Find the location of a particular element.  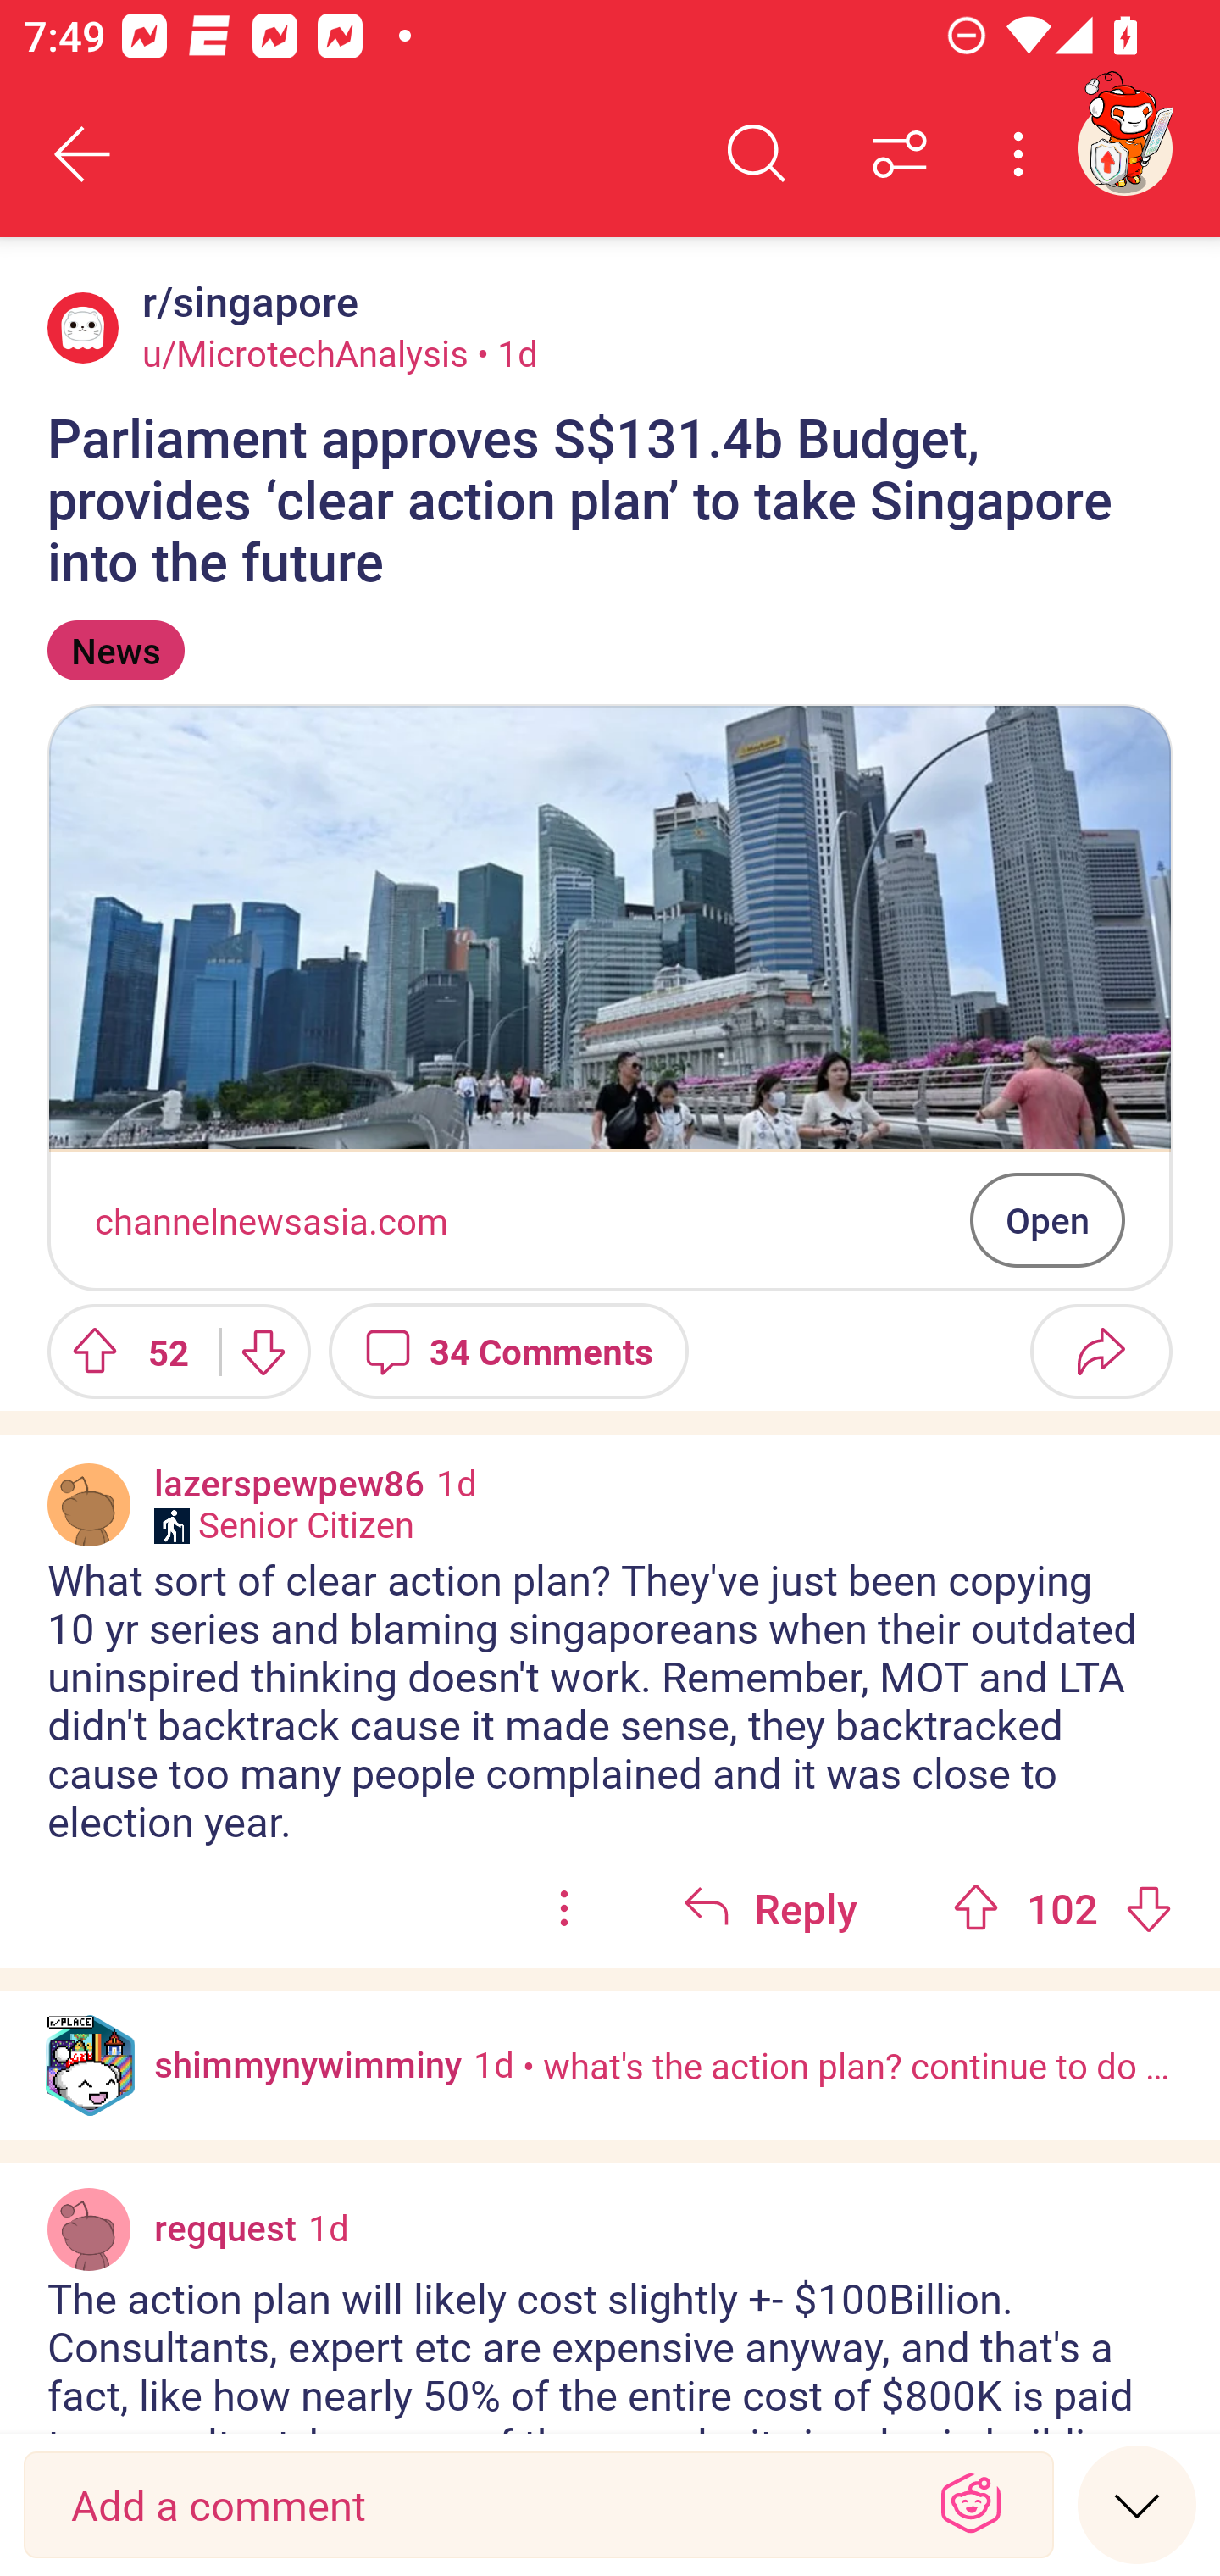

TestAppium002 account is located at coordinates (1124, 147).